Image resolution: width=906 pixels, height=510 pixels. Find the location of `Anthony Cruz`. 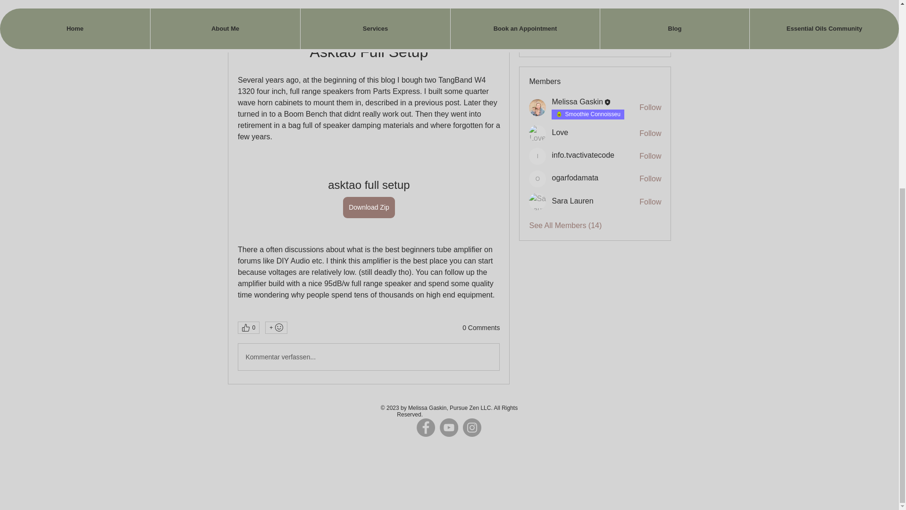

Anthony Cruz is located at coordinates (250, 17).